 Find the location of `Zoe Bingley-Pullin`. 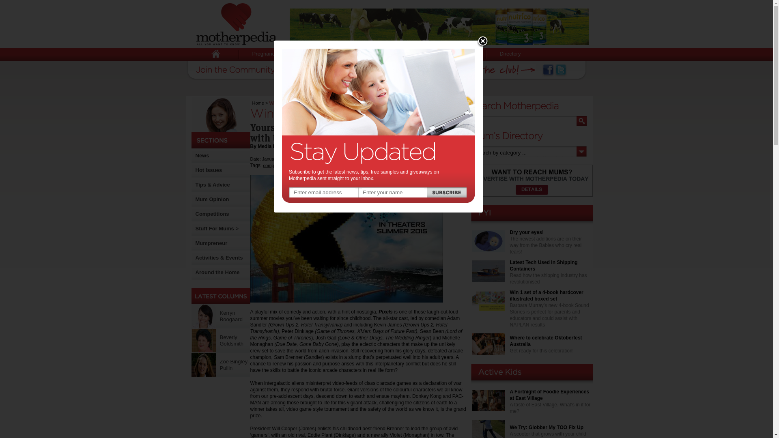

Zoe Bingley-Pullin is located at coordinates (204, 365).